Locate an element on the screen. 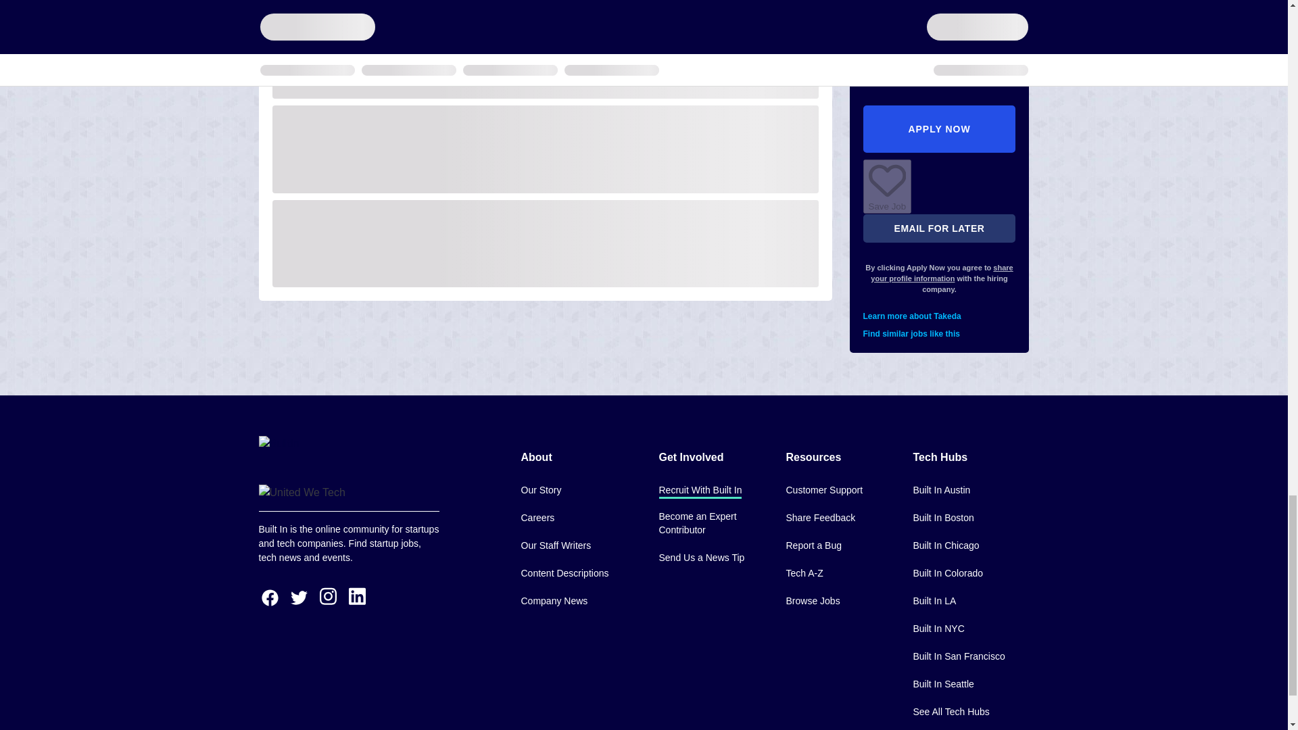 This screenshot has width=1298, height=730. Become an Expert Contributor is located at coordinates (711, 524).